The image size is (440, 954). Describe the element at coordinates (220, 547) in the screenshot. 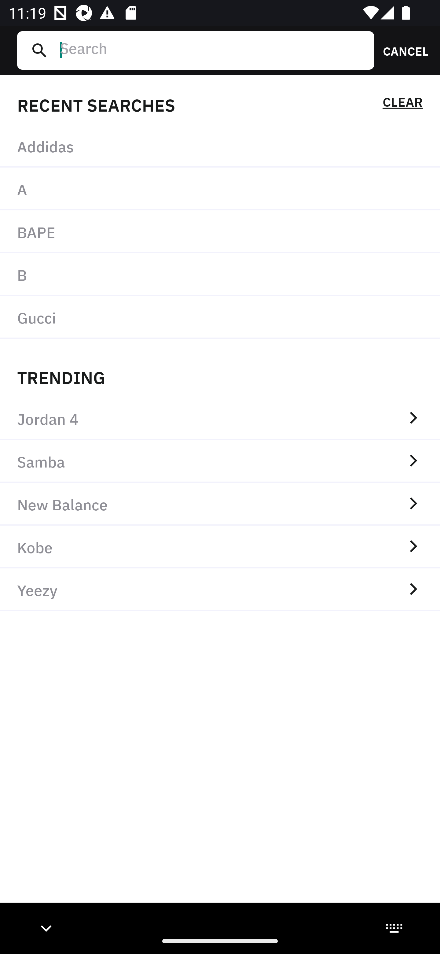

I see `Kobe ` at that location.